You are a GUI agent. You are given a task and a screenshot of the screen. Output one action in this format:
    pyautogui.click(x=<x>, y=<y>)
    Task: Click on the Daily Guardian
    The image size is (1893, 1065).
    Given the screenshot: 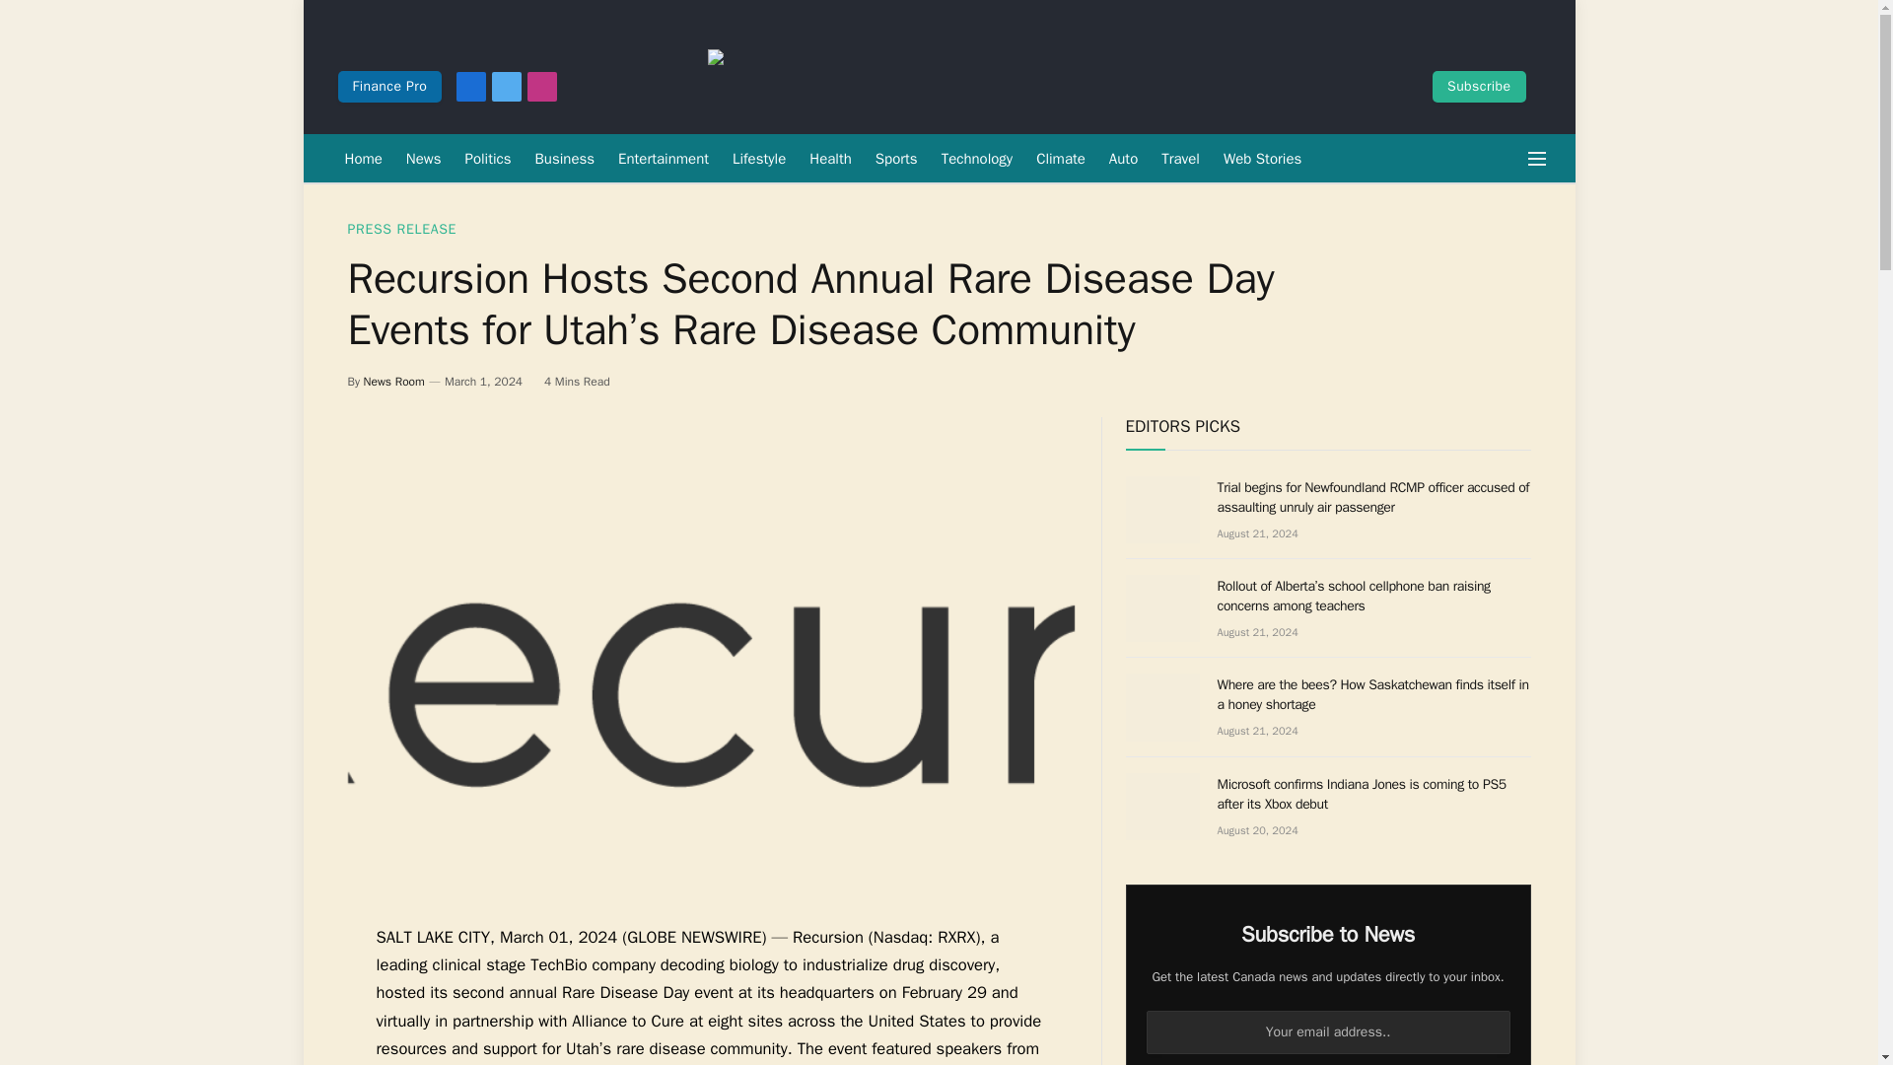 What is the action you would take?
    pyautogui.click(x=1002, y=87)
    